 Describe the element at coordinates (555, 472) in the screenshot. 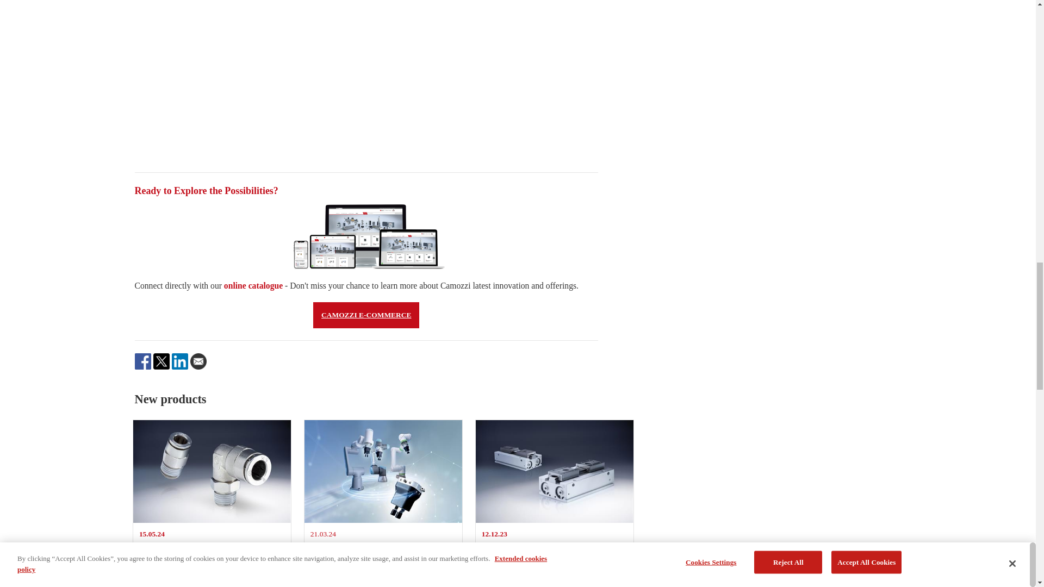

I see `online catalogue` at that location.